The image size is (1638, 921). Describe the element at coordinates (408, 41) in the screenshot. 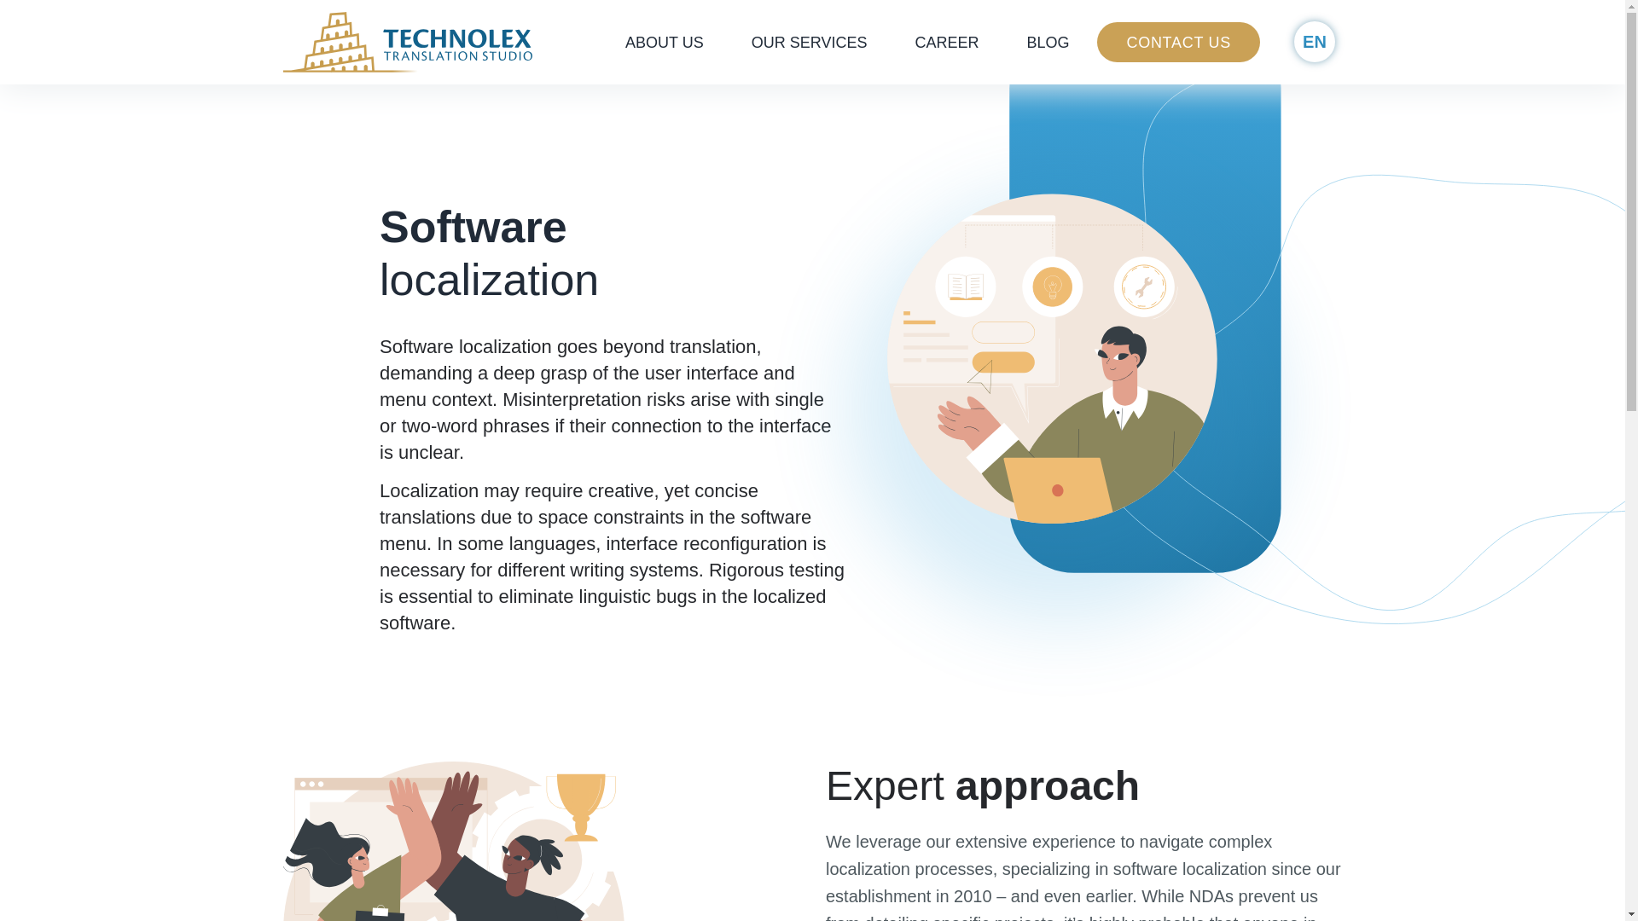

I see `Main Logo` at that location.